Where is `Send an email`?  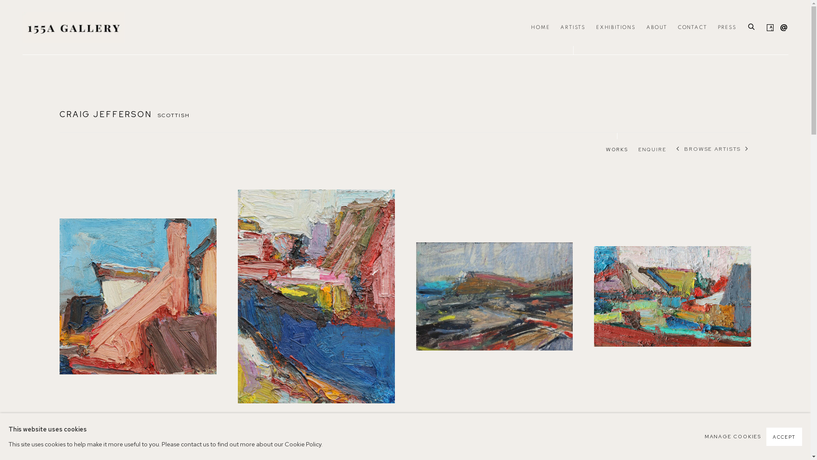 Send an email is located at coordinates (781, 26).